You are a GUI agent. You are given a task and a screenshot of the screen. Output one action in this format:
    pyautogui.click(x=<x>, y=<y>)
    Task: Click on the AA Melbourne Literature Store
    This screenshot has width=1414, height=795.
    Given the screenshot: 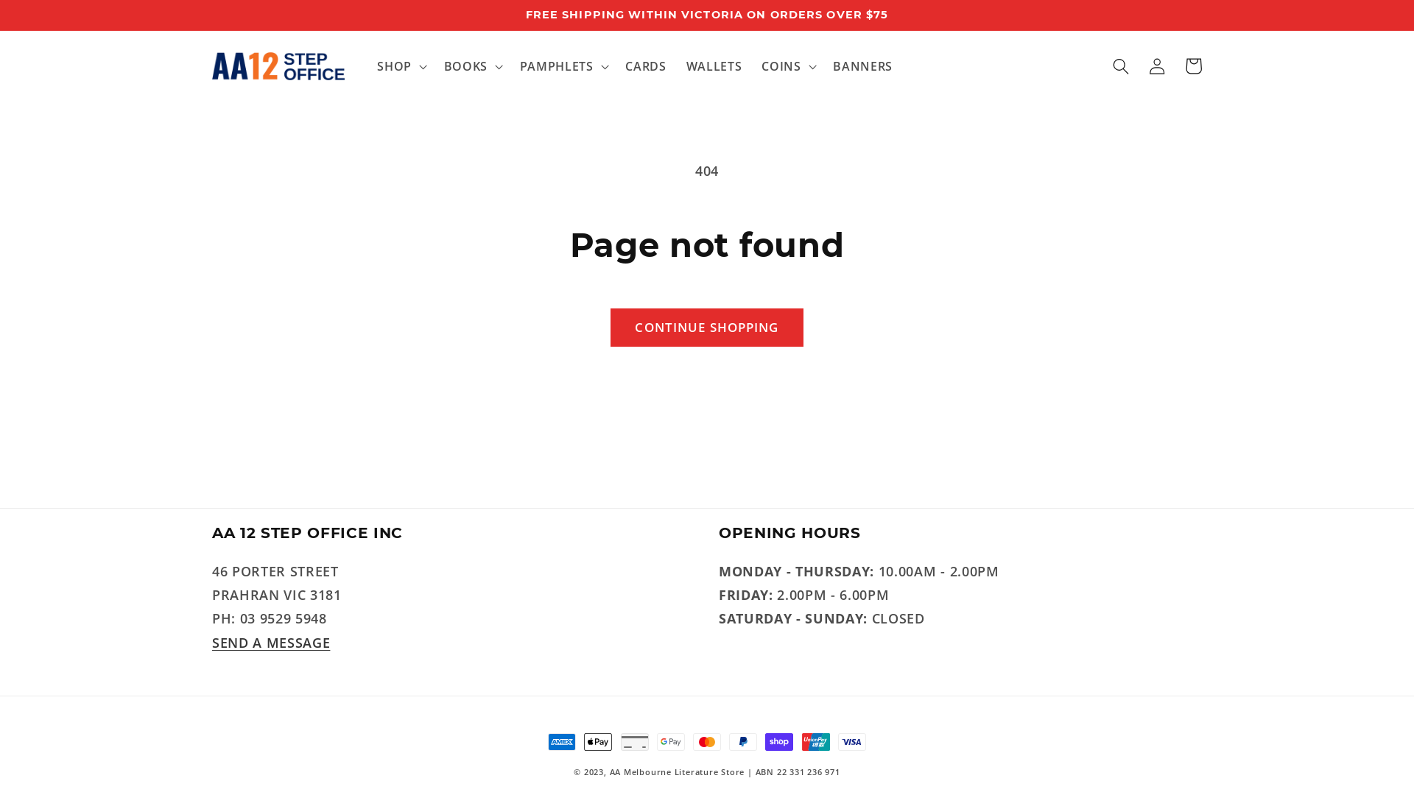 What is the action you would take?
    pyautogui.click(x=678, y=771)
    